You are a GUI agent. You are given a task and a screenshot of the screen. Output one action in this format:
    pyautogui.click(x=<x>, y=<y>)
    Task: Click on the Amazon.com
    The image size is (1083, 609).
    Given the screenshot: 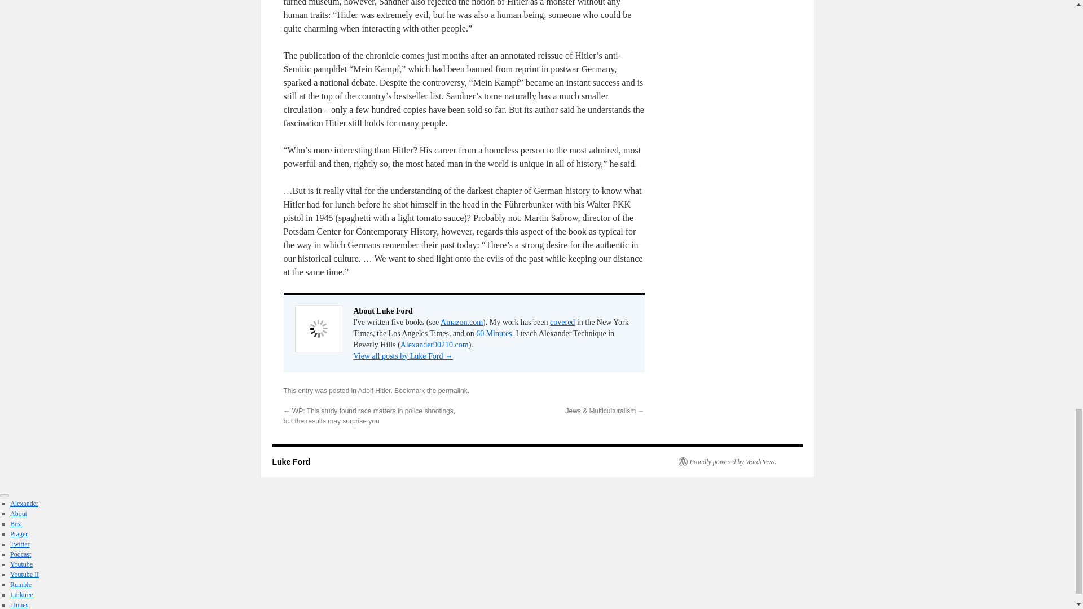 What is the action you would take?
    pyautogui.click(x=461, y=321)
    